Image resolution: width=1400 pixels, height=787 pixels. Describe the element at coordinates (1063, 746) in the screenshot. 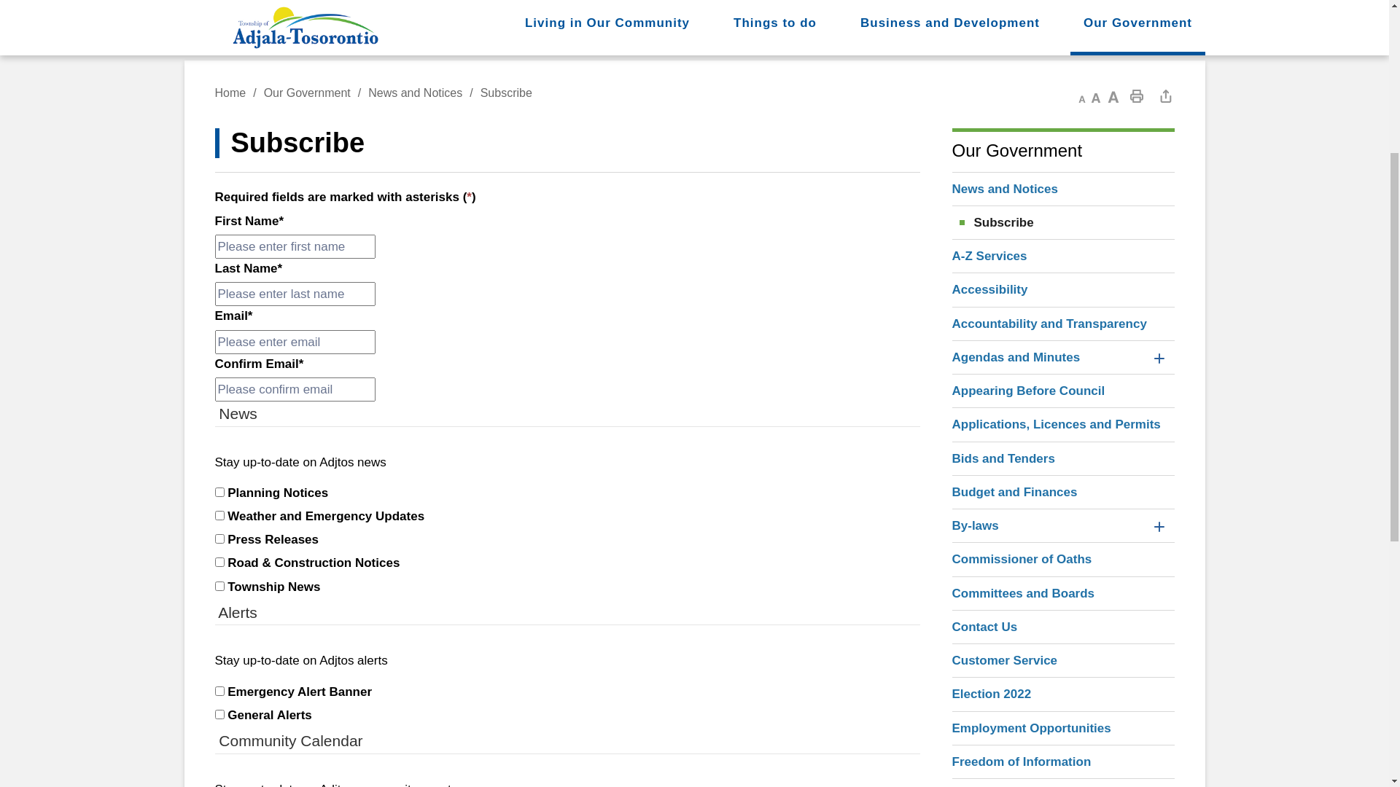

I see `Bids and Tenders` at that location.